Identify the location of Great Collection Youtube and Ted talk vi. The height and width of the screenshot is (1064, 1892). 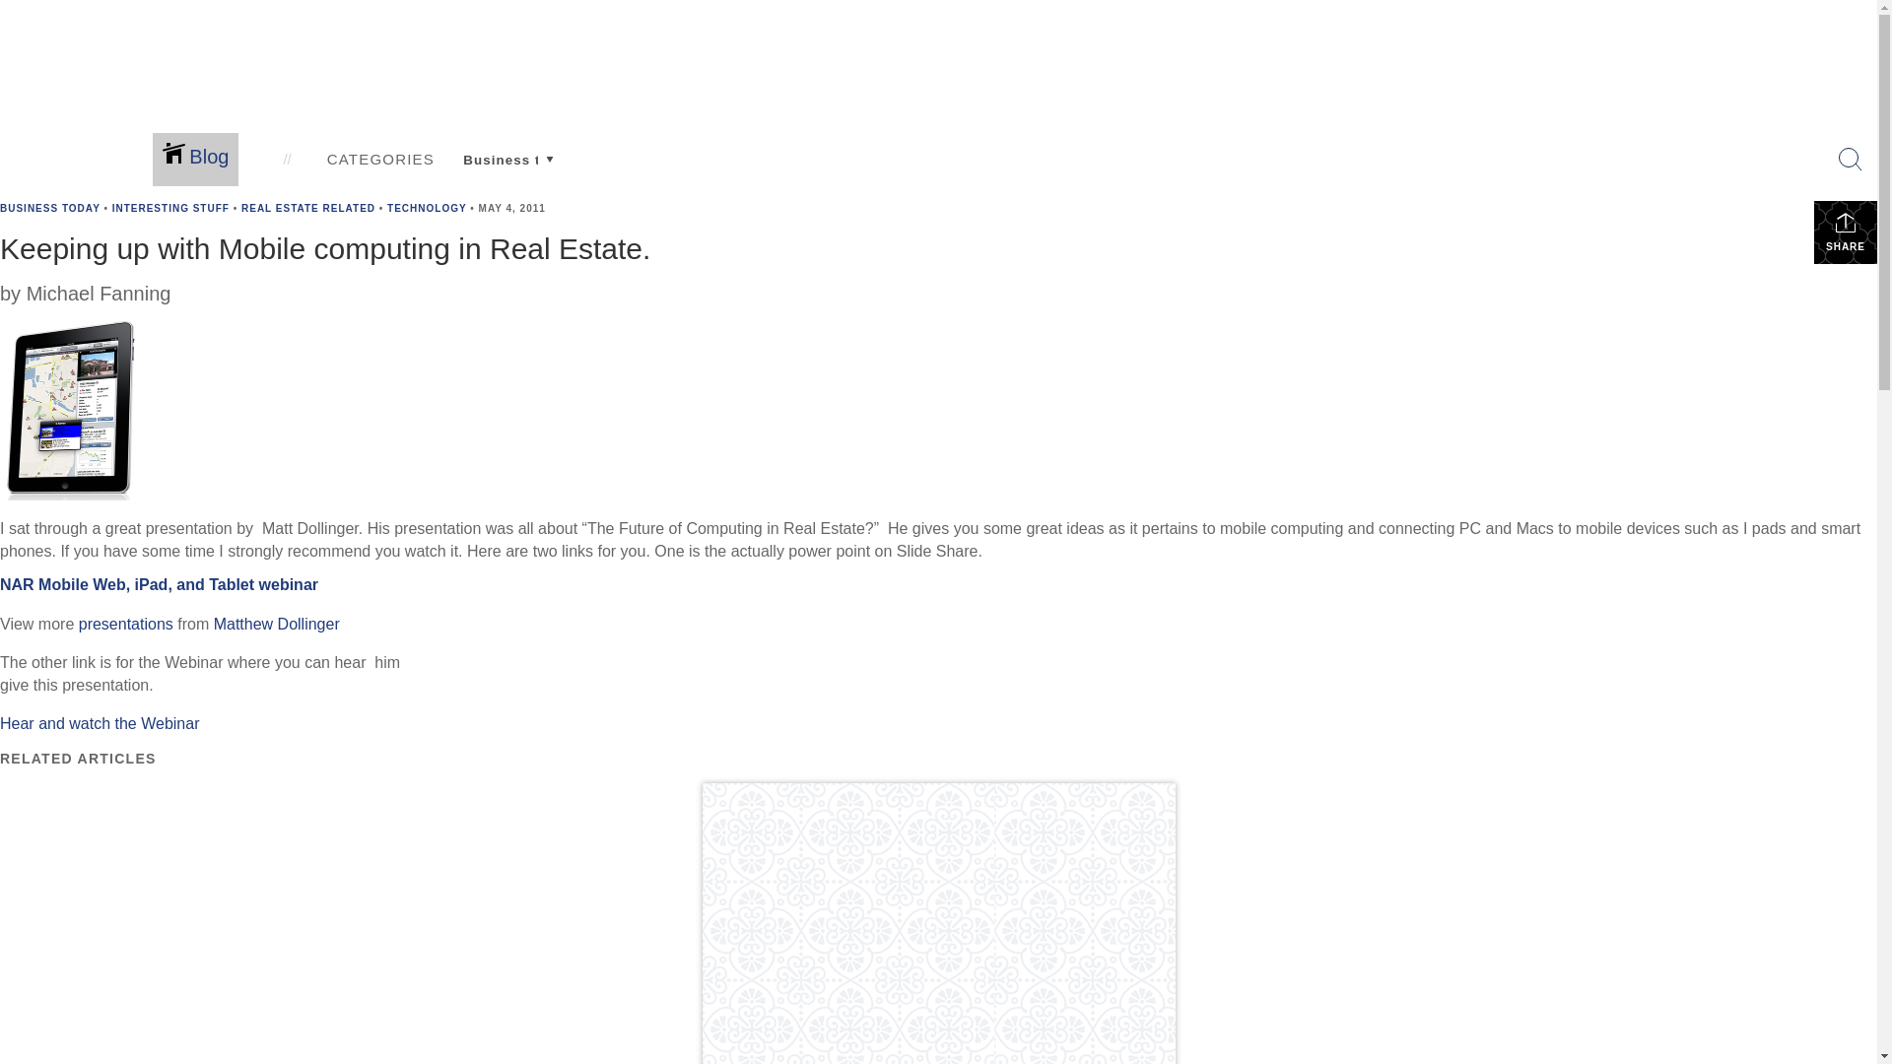
(1142, 223).